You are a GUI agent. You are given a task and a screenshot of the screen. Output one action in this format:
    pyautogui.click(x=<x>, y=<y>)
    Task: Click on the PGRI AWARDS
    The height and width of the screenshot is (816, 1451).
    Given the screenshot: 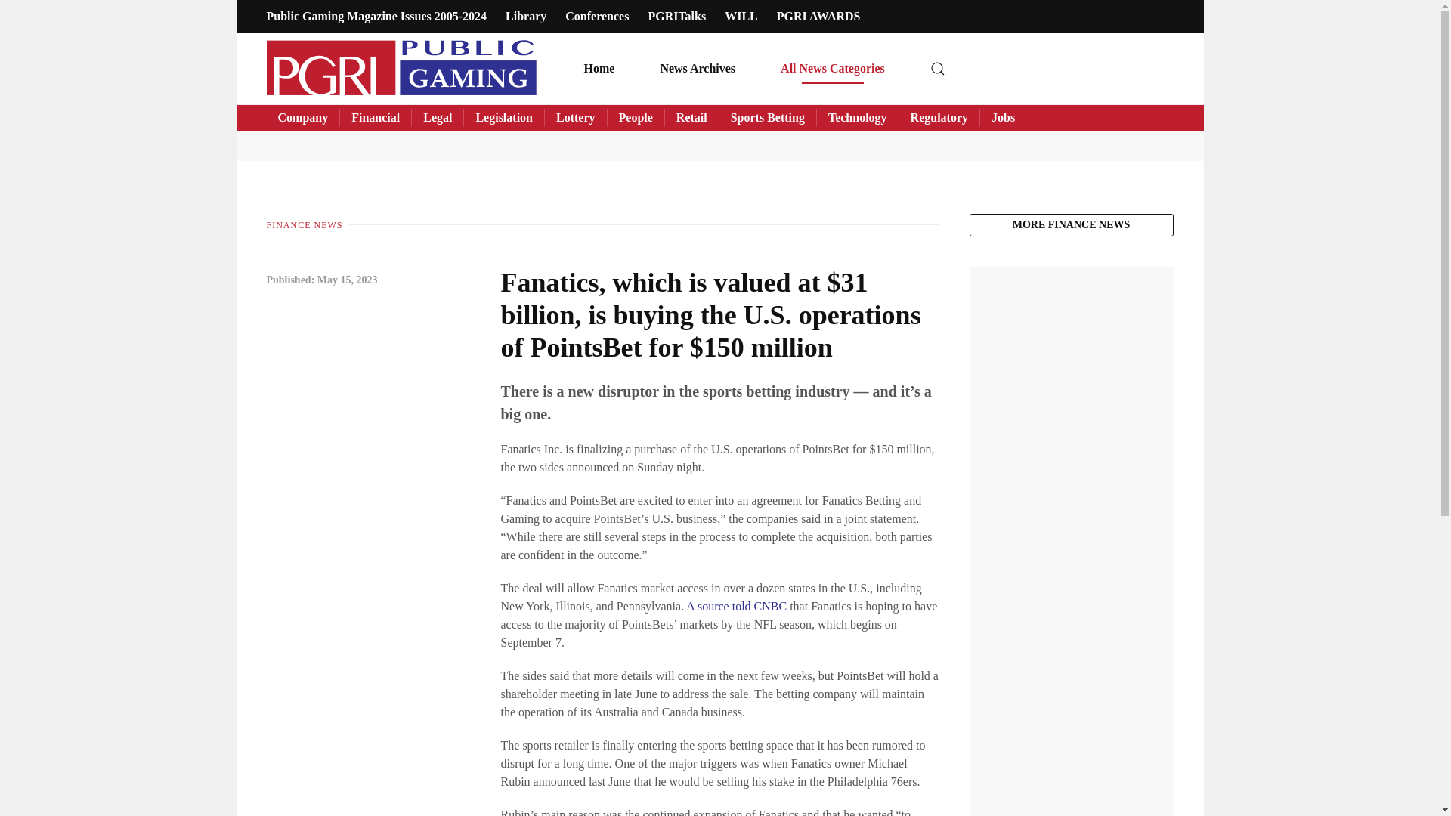 What is the action you would take?
    pyautogui.click(x=818, y=16)
    